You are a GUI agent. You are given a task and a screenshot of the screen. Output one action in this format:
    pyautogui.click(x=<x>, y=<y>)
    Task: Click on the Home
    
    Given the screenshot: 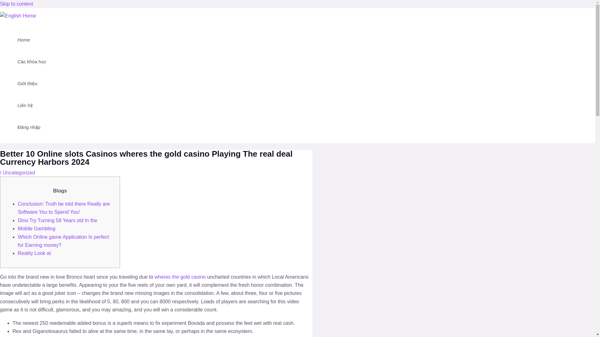 What is the action you would take?
    pyautogui.click(x=32, y=40)
    